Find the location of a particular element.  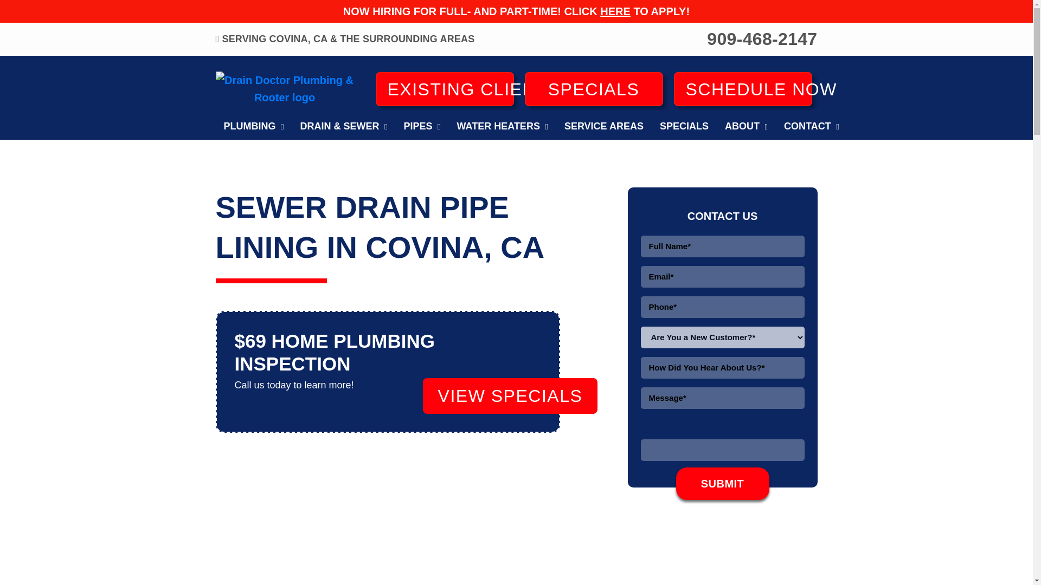

SCHEDULE NOW is located at coordinates (743, 89).